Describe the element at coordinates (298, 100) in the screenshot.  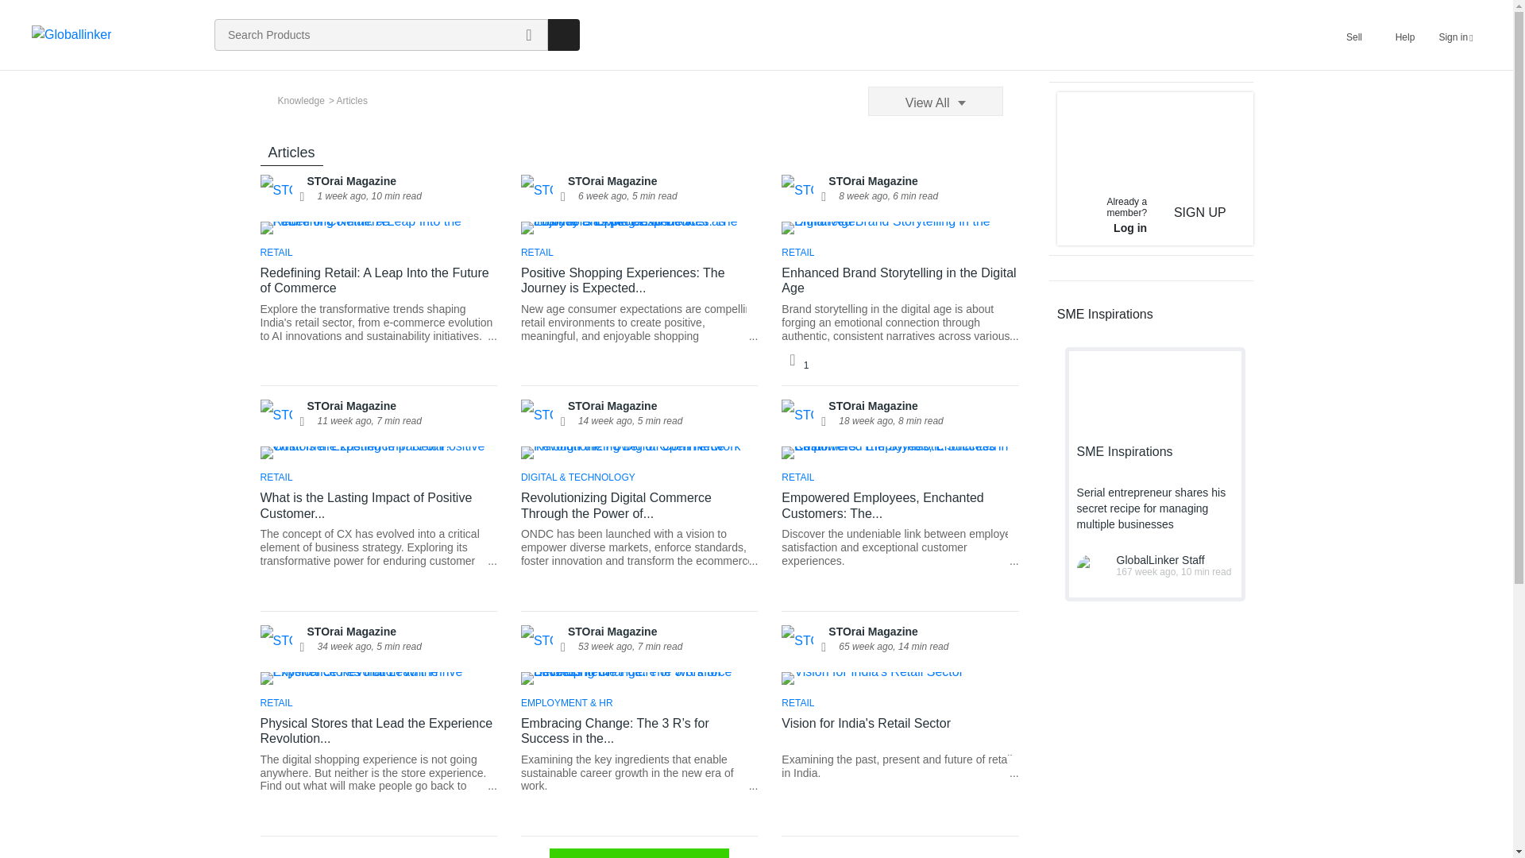
I see `Knowledge` at that location.